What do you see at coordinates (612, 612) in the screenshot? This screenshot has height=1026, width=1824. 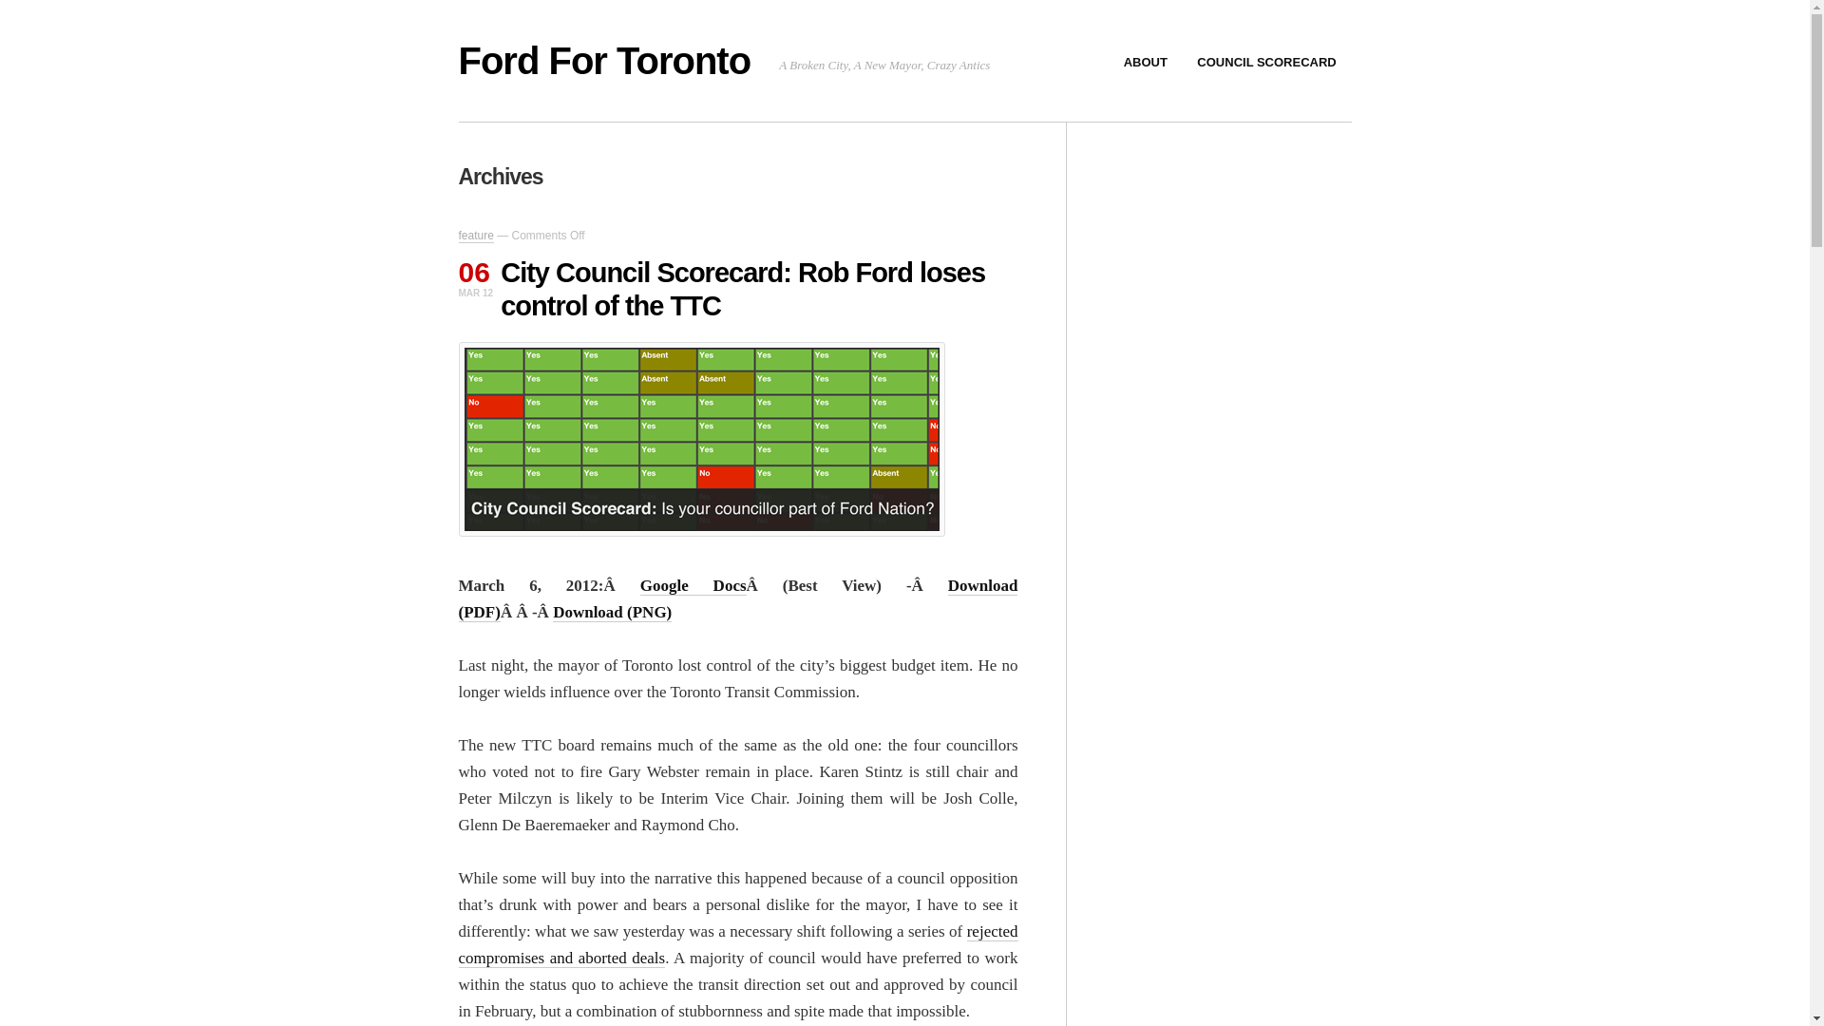 I see `TO Council Scorecard - March 6, 2012` at bounding box center [612, 612].